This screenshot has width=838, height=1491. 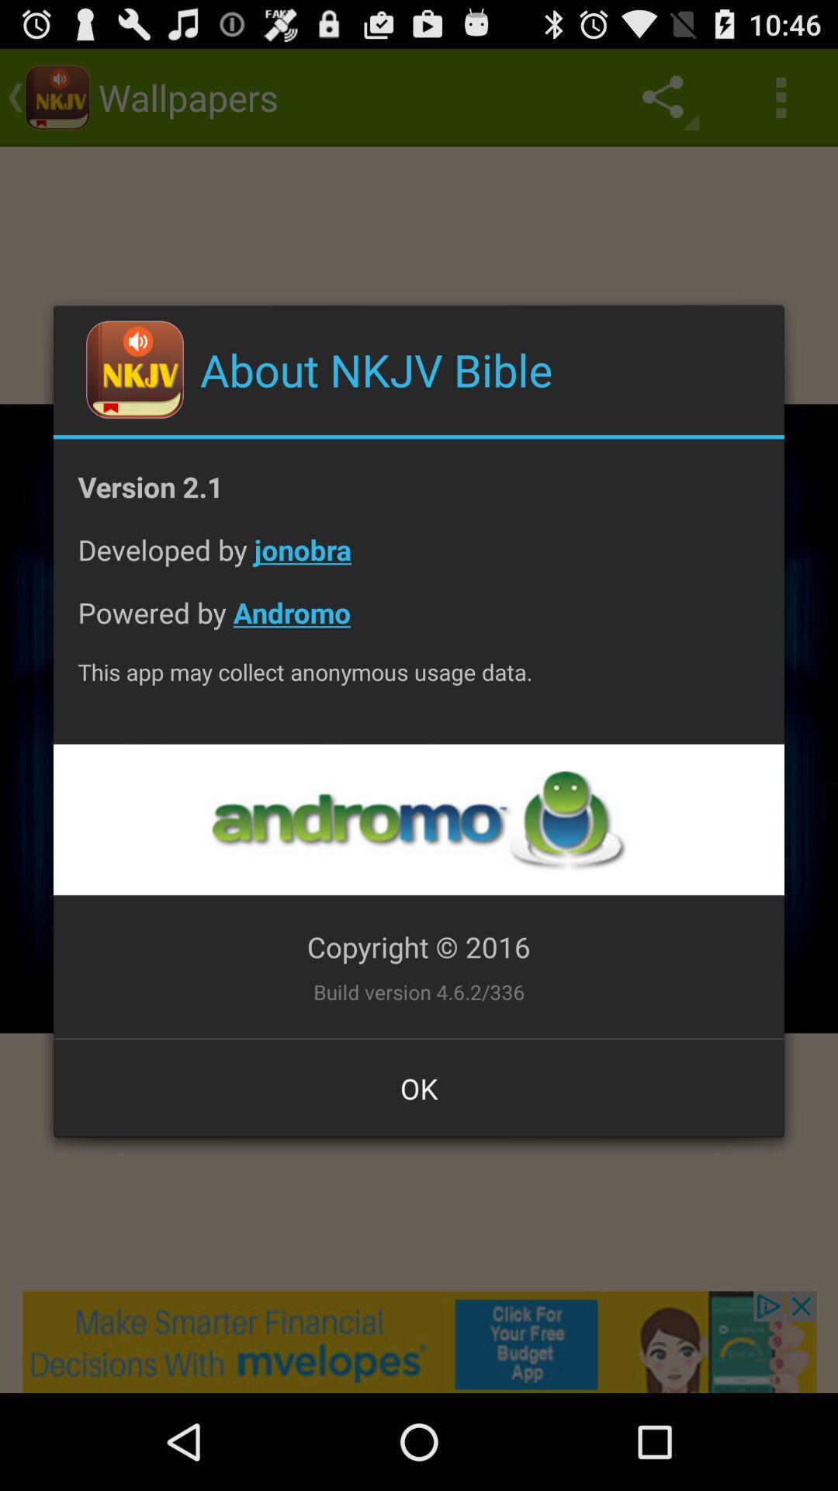 What do you see at coordinates (419, 562) in the screenshot?
I see `launch app below version 2.1 icon` at bounding box center [419, 562].